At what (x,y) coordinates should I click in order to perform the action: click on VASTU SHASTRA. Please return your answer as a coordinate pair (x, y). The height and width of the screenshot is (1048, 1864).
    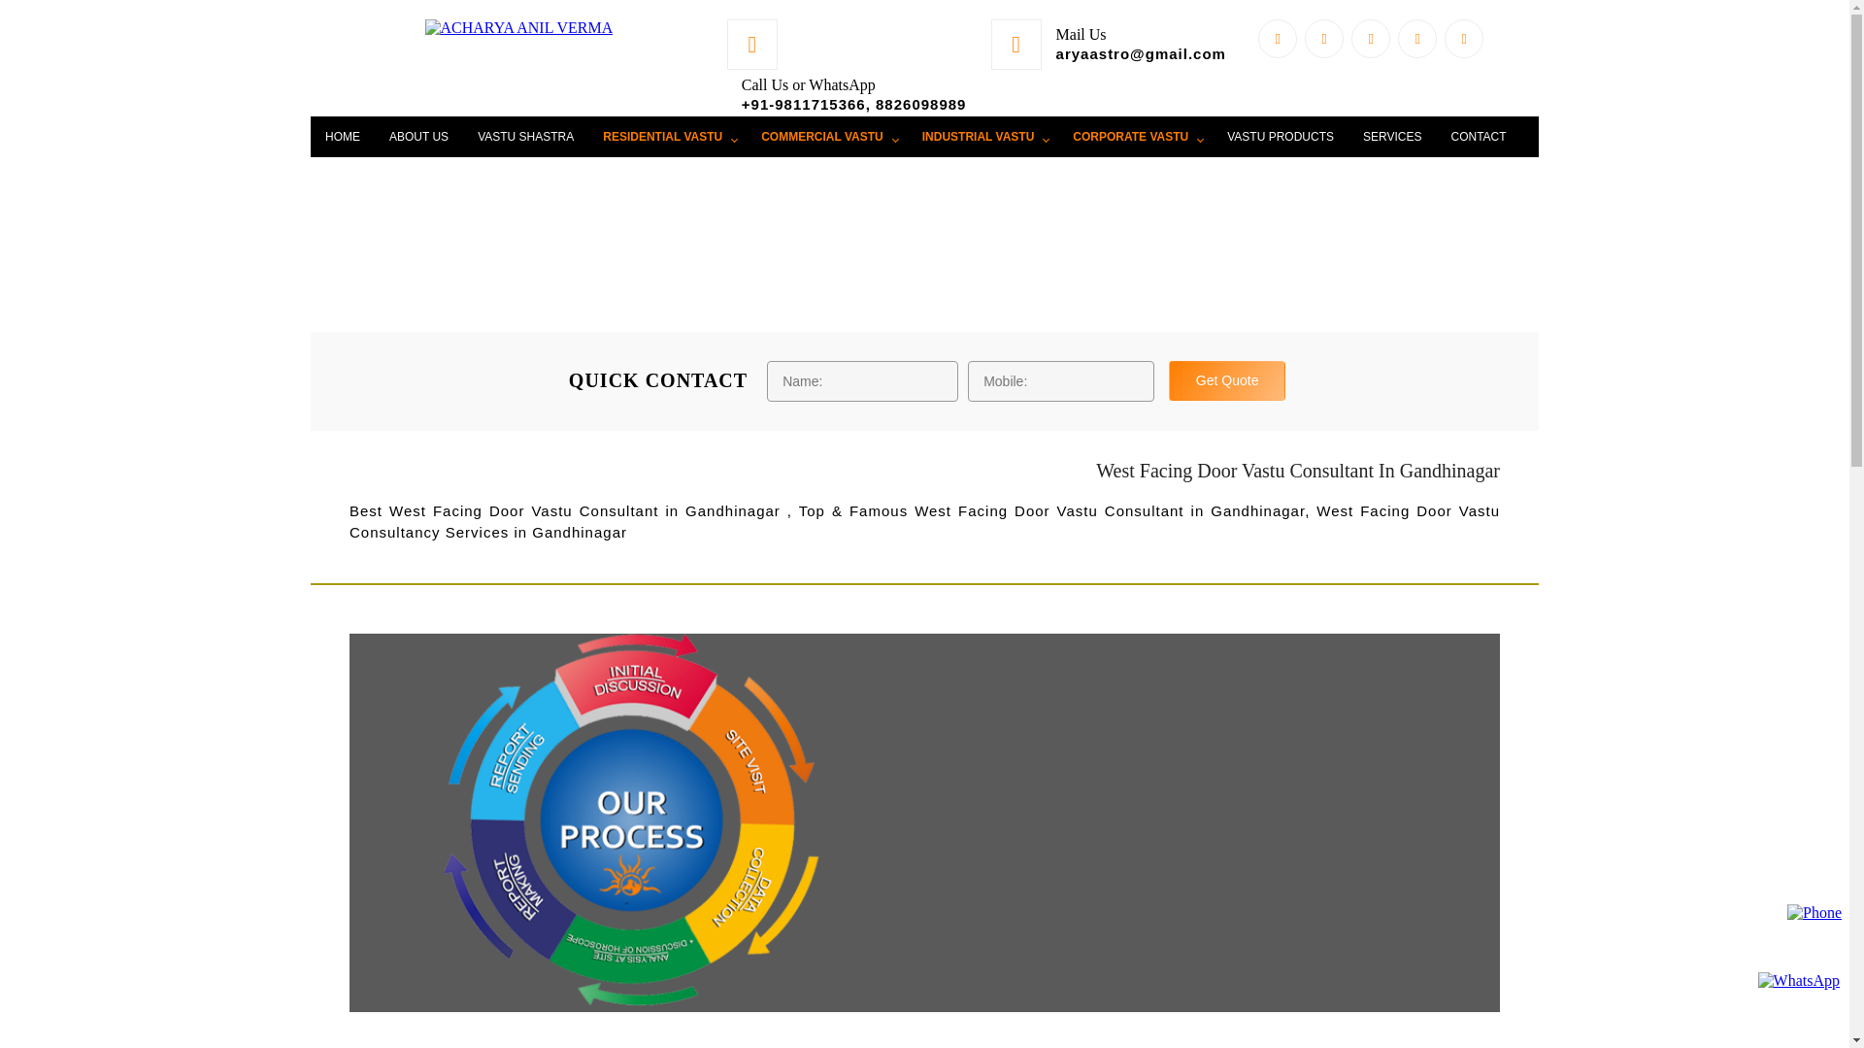
    Looking at the image, I should click on (525, 136).